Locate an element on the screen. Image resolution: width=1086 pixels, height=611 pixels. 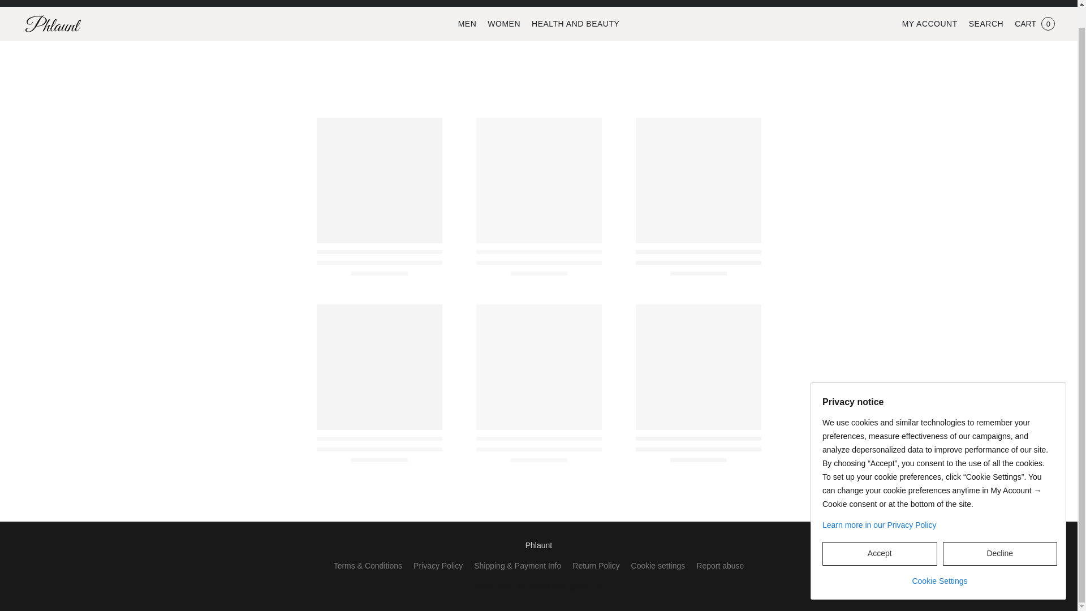
Go to your shopping cart is located at coordinates (1035, 24).